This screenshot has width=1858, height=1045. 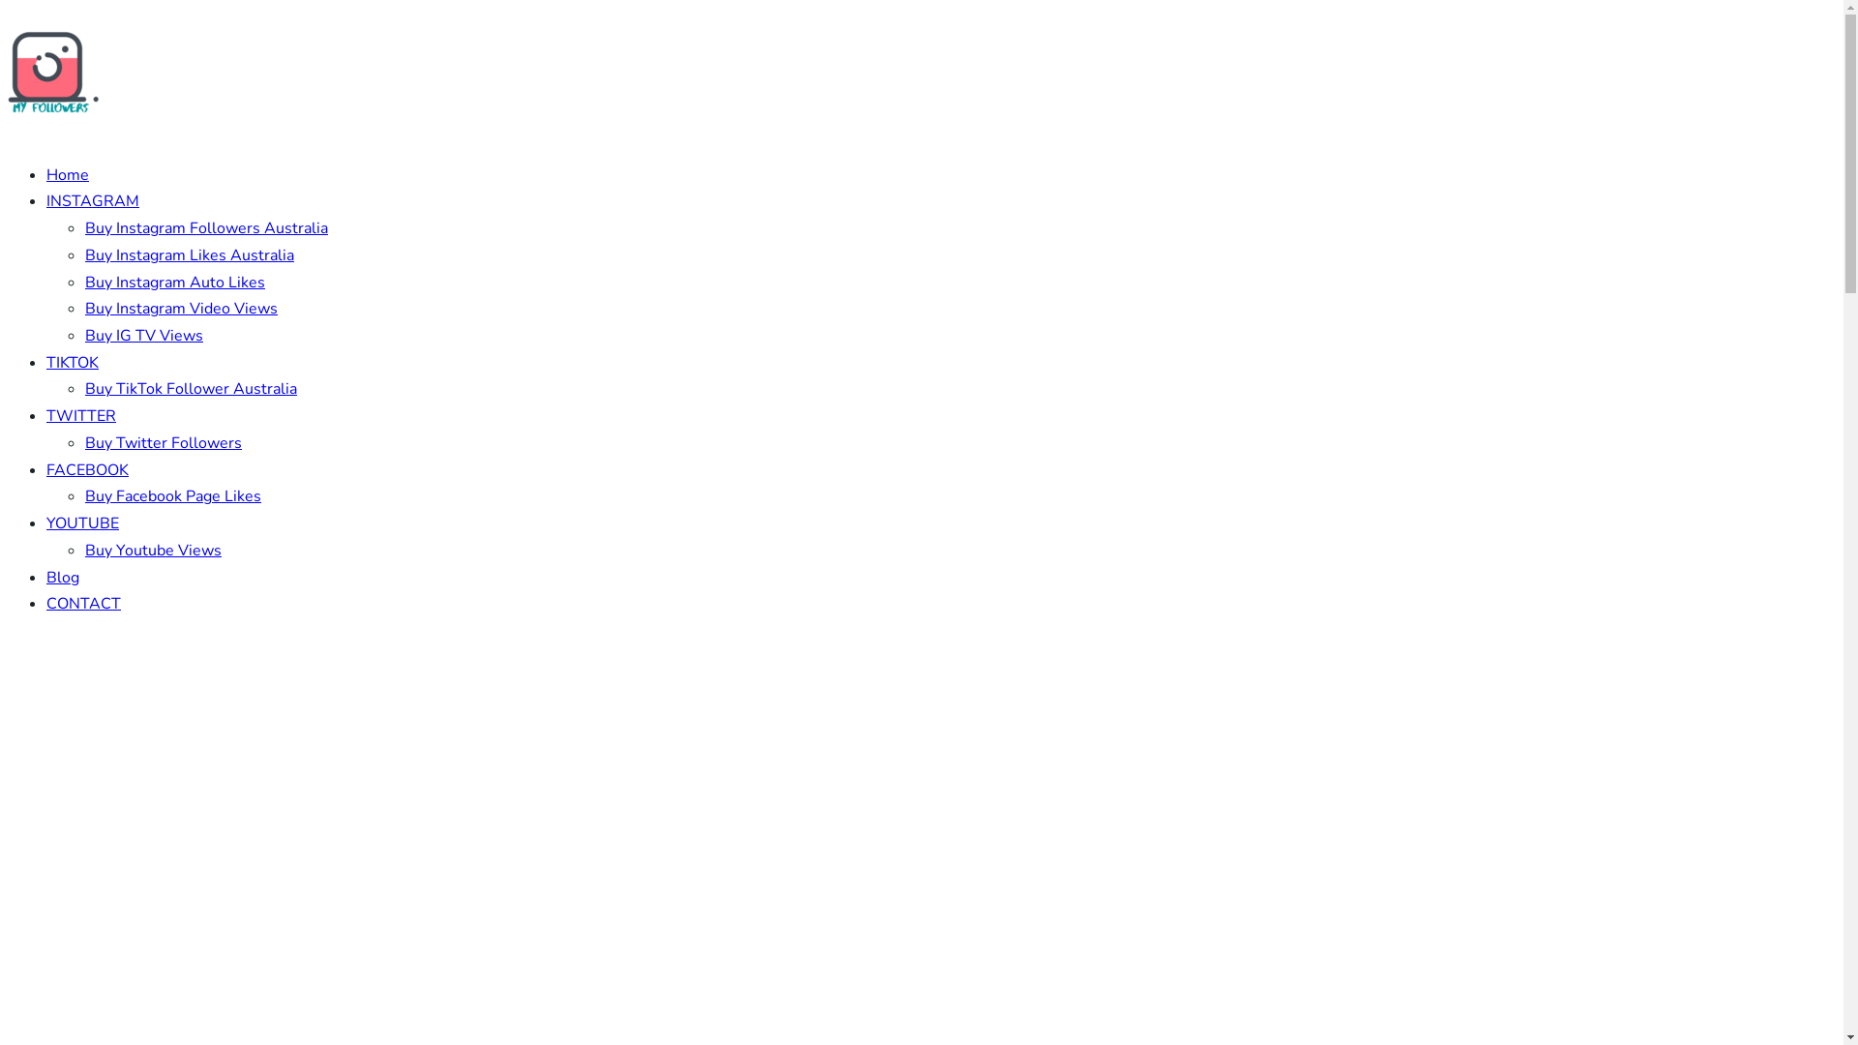 I want to click on Buy Facebook Page Likes, so click(x=173, y=496).